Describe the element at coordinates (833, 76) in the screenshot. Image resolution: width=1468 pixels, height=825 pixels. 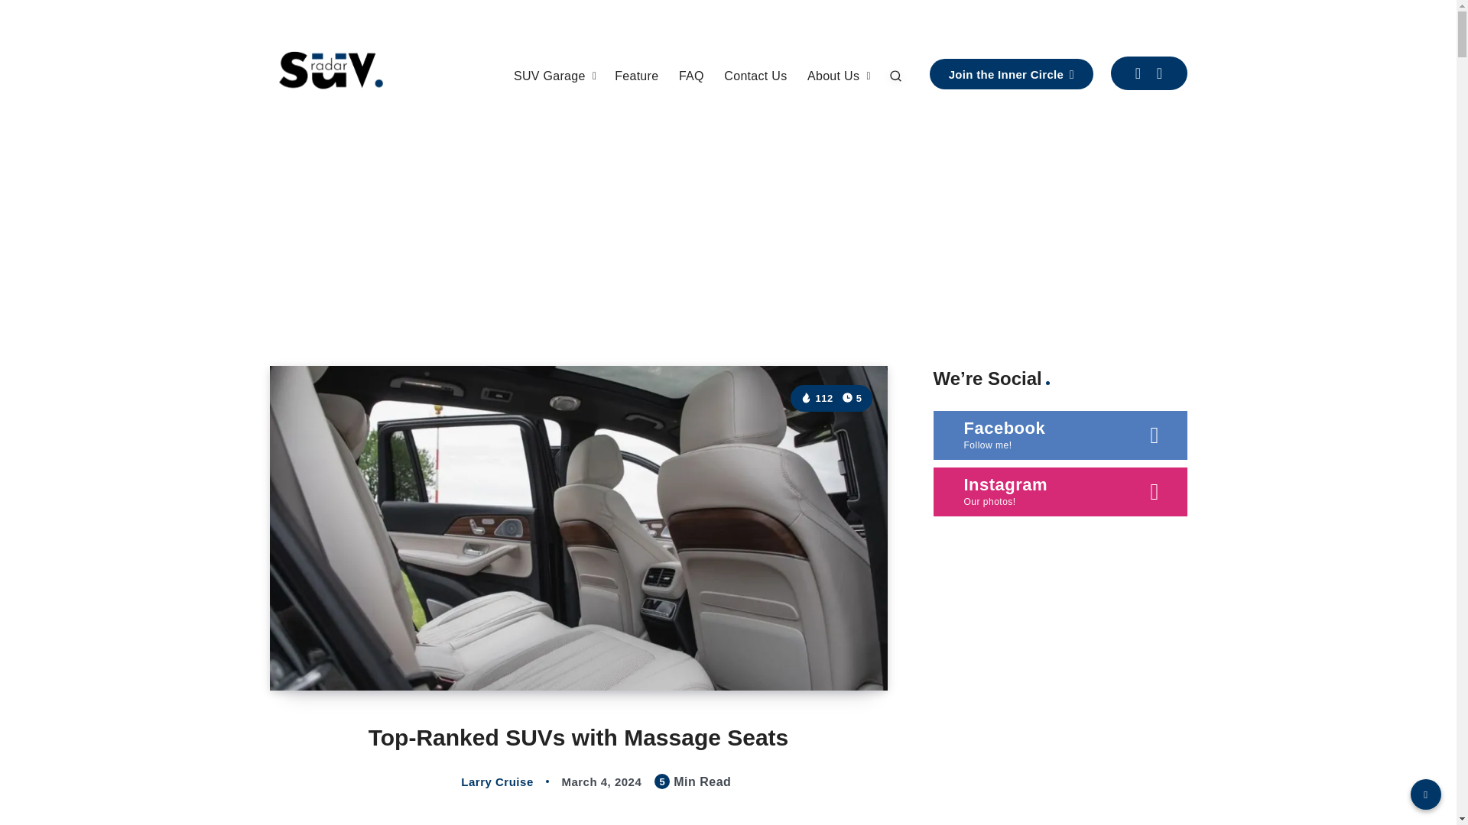
I see `About Us` at that location.